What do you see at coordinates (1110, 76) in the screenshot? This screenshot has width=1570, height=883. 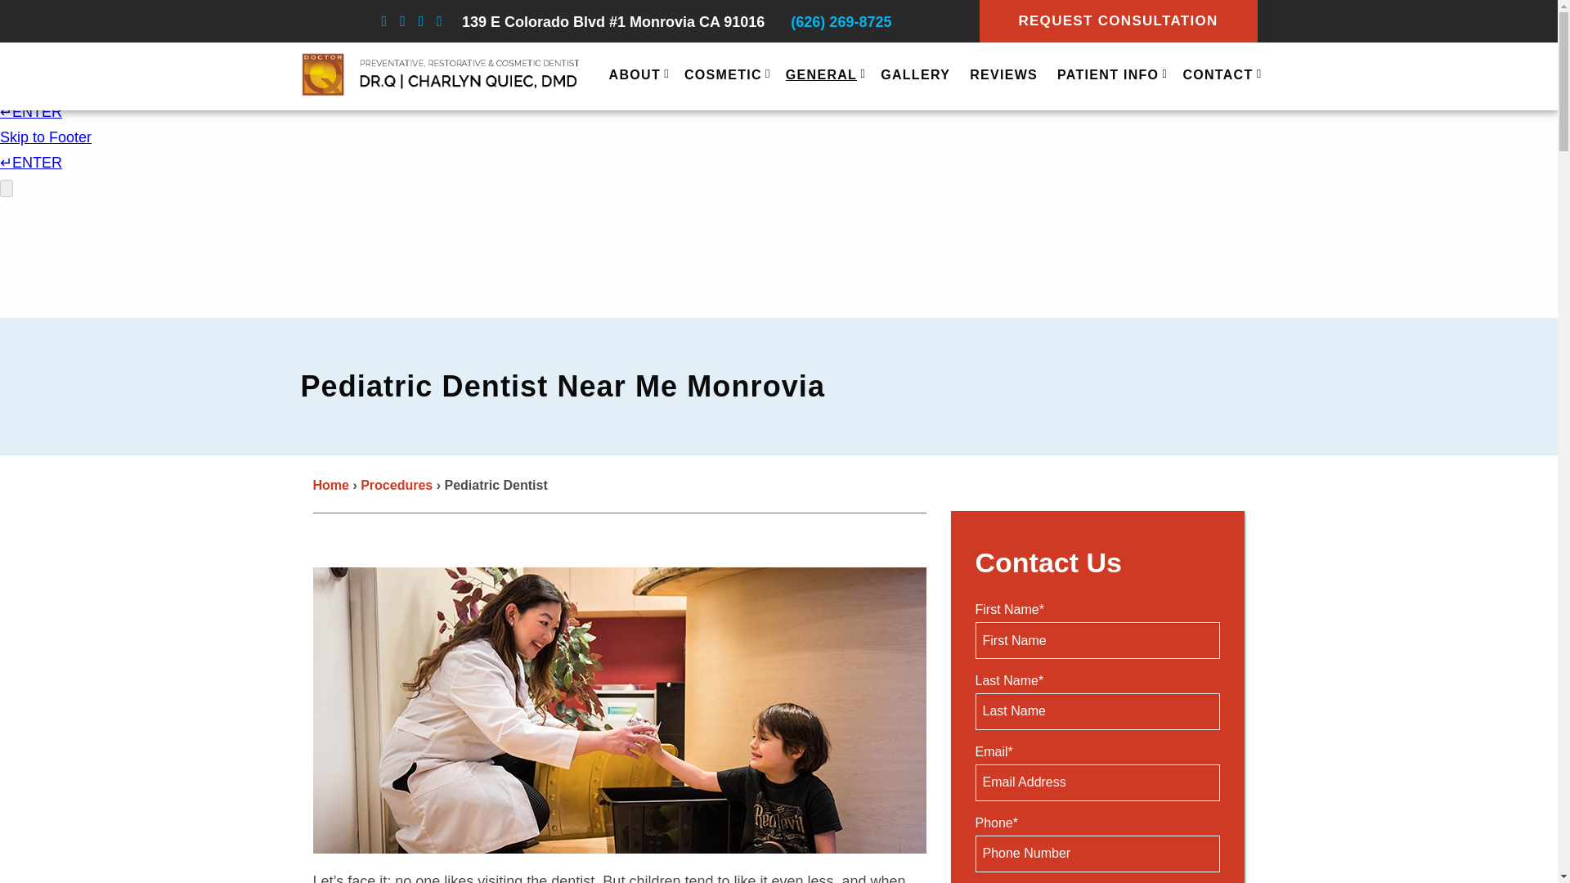 I see `PATIENT INFO` at bounding box center [1110, 76].